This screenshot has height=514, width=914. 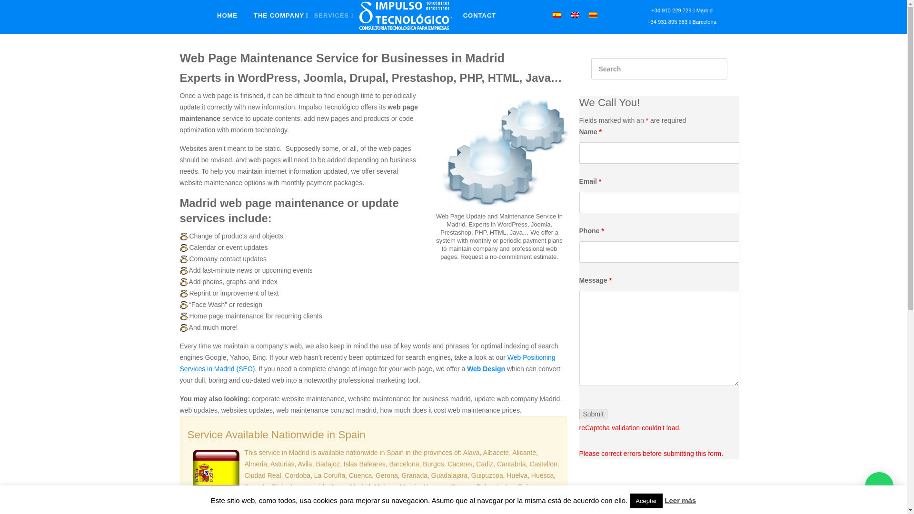 What do you see at coordinates (406, 15) in the screenshot?
I see `.` at bounding box center [406, 15].